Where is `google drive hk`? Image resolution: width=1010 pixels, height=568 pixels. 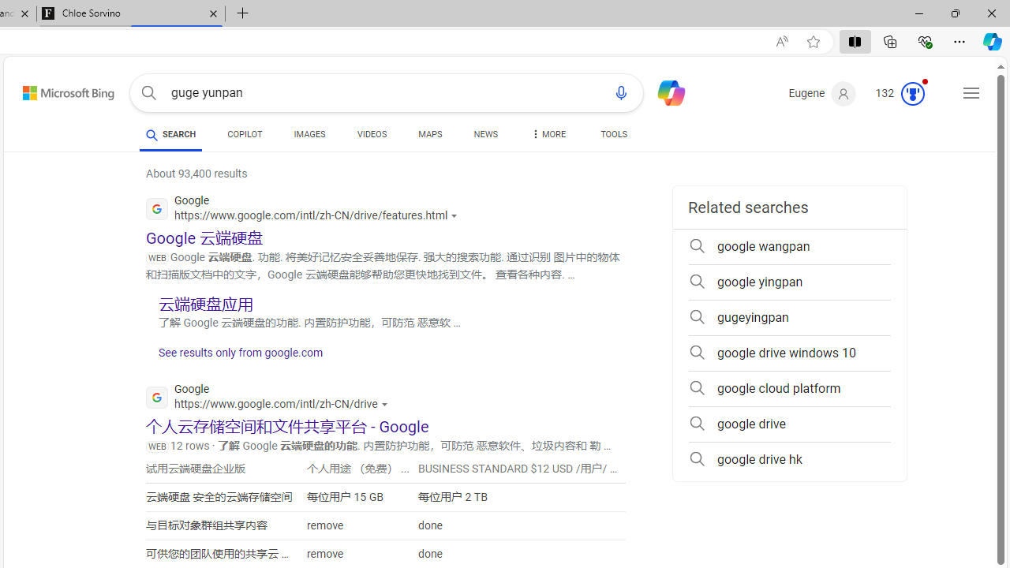 google drive hk is located at coordinates (789, 459).